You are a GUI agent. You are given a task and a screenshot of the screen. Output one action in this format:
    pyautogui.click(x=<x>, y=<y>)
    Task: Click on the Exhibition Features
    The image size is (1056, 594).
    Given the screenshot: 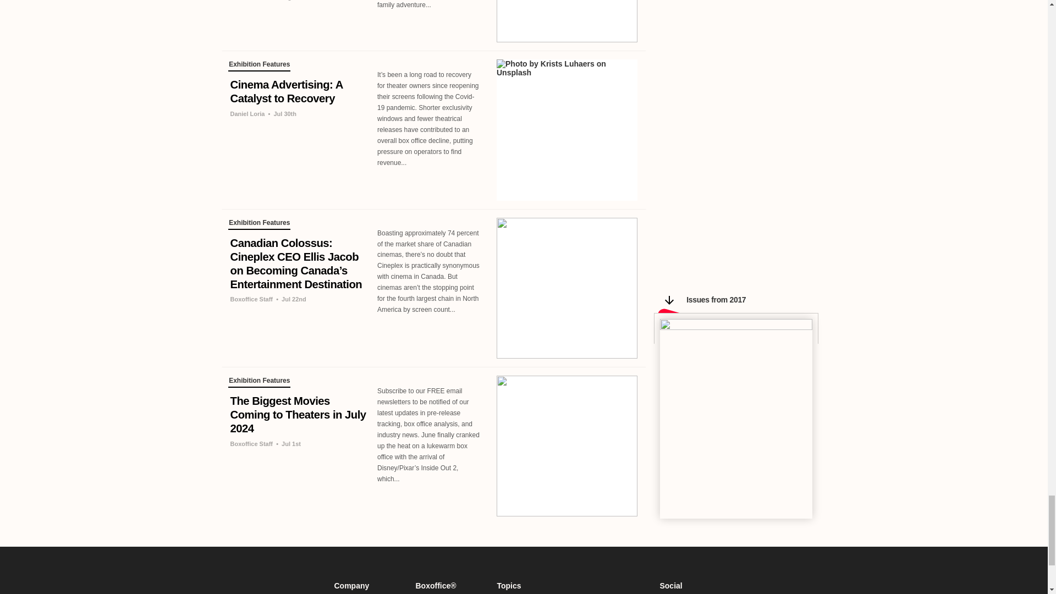 What is the action you would take?
    pyautogui.click(x=259, y=382)
    